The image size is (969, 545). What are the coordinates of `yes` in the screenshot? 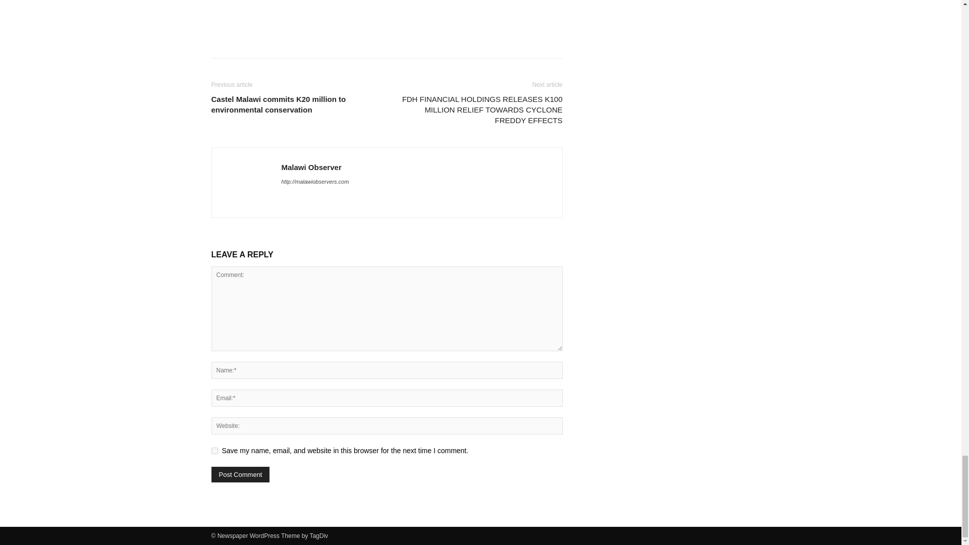 It's located at (214, 450).